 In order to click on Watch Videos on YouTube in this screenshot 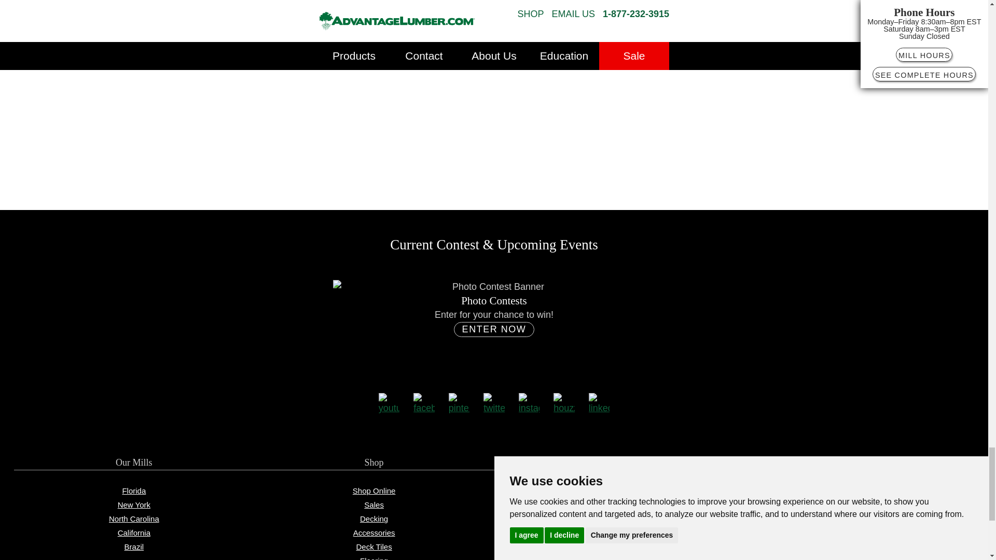, I will do `click(389, 403)`.